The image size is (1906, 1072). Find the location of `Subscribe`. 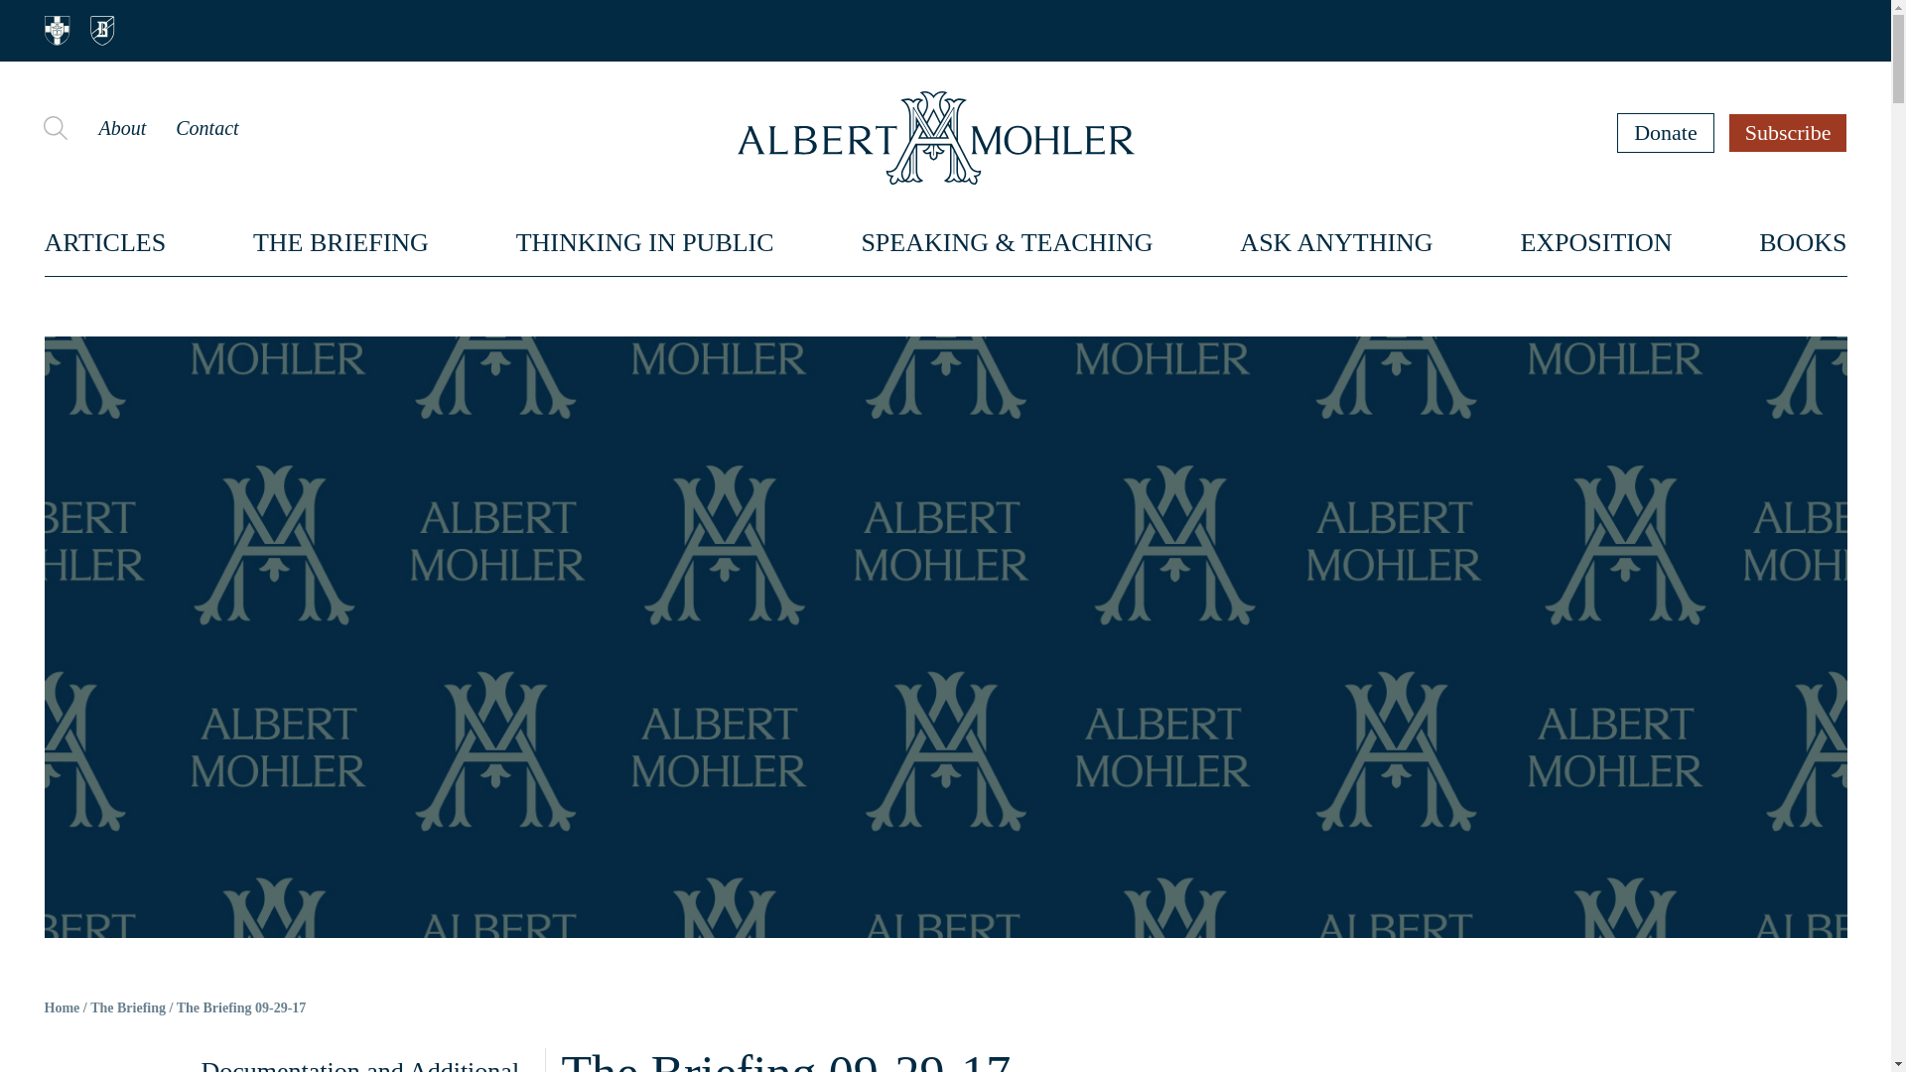

Subscribe is located at coordinates (1789, 132).